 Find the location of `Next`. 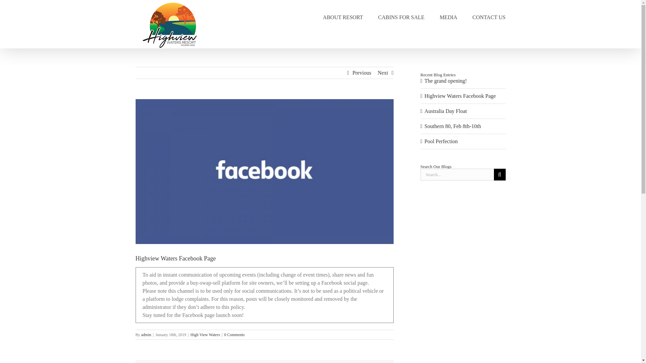

Next is located at coordinates (383, 73).